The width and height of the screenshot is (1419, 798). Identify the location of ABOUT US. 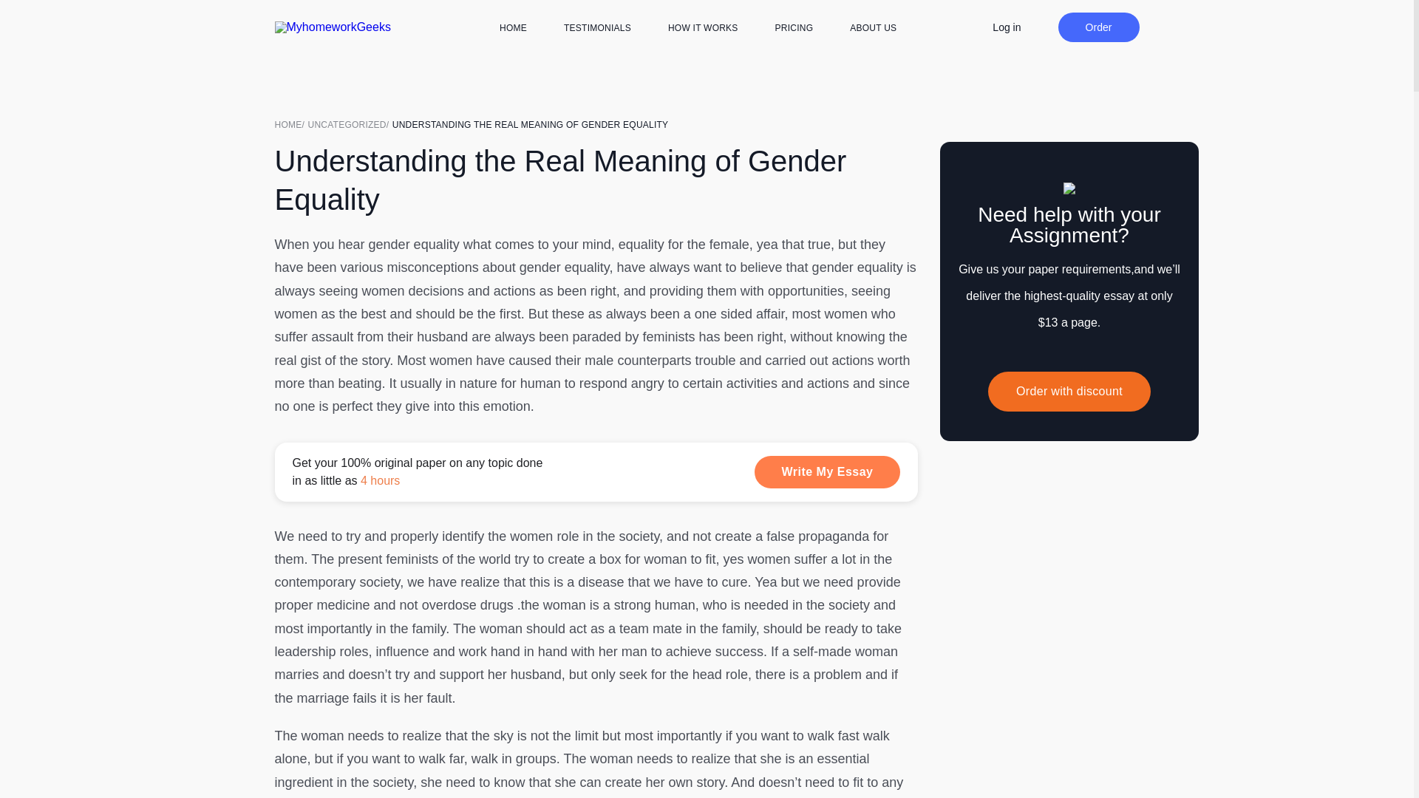
(874, 28).